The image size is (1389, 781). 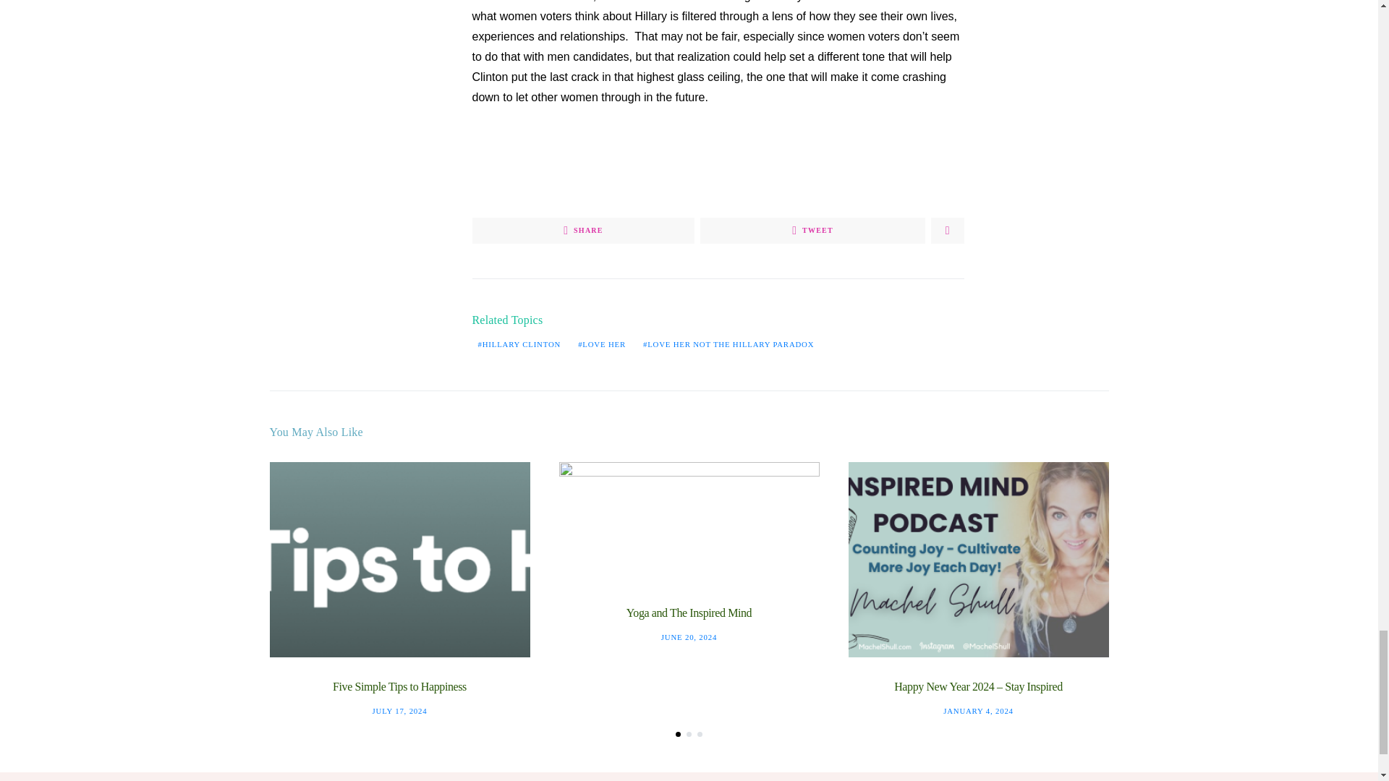 What do you see at coordinates (583, 230) in the screenshot?
I see `SHARE` at bounding box center [583, 230].